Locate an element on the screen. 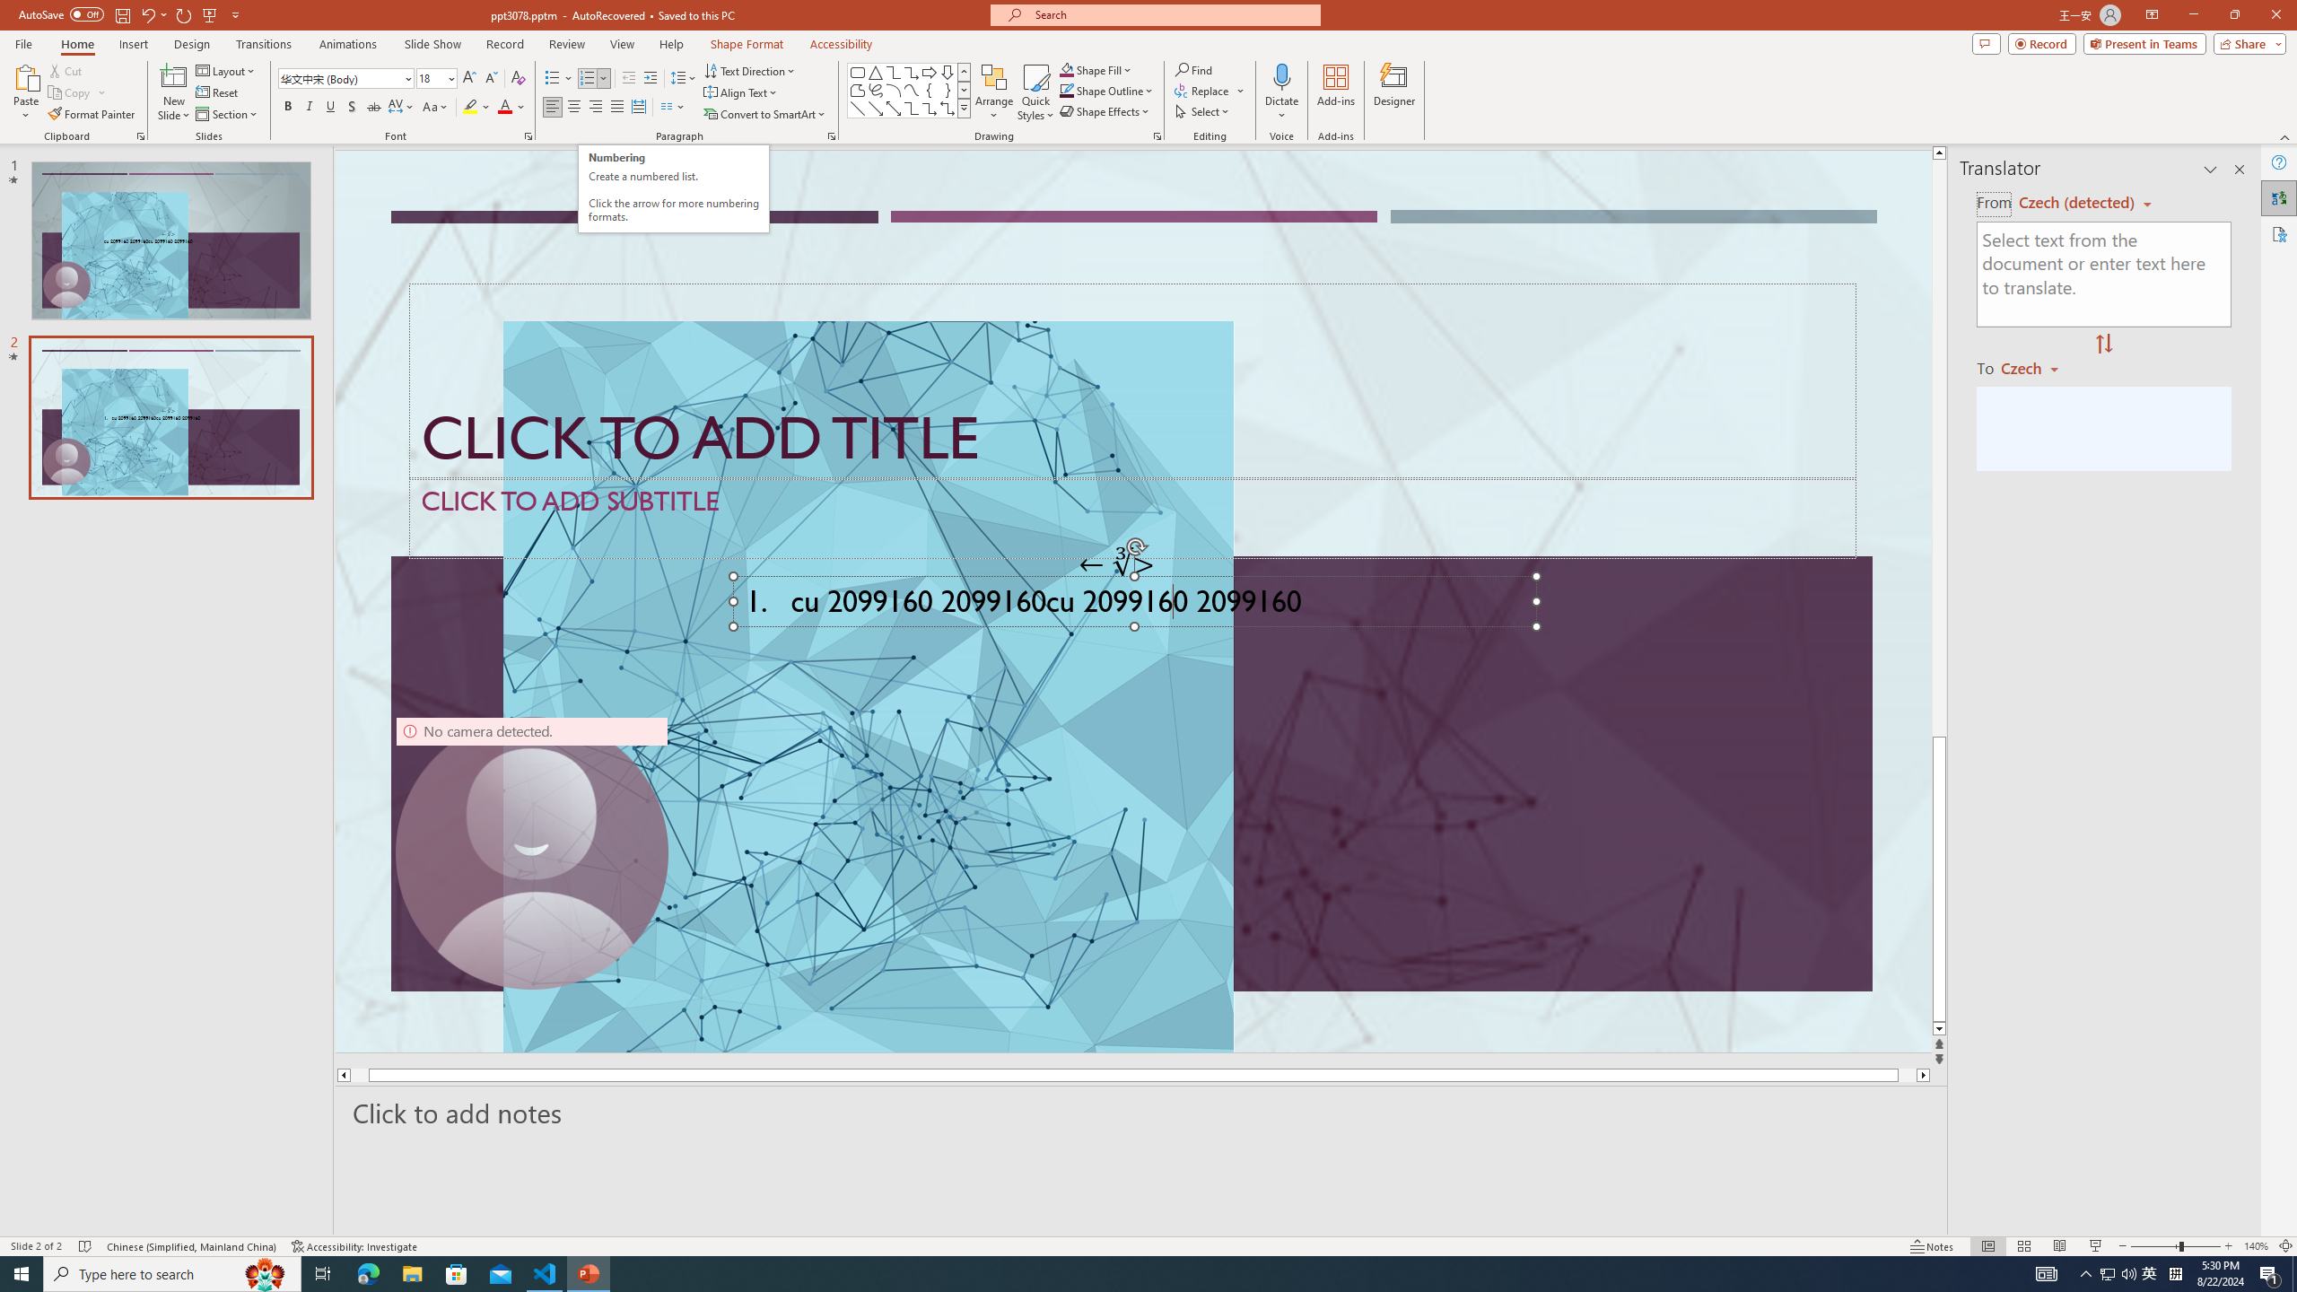 This screenshot has width=2297, height=1292. Align Right is located at coordinates (596, 108).